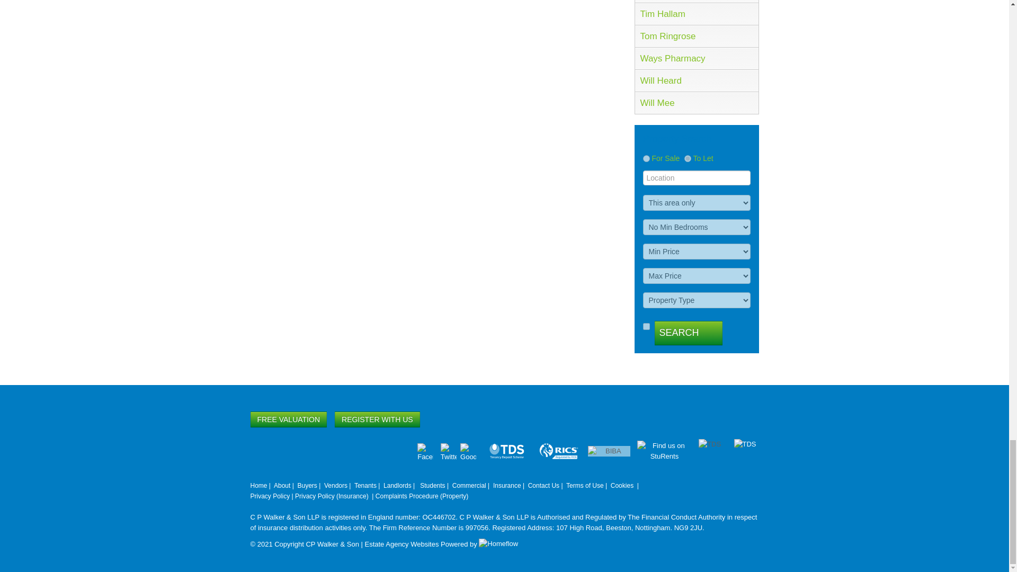 This screenshot has width=1017, height=572. Describe the element at coordinates (336, 486) in the screenshot. I see `Vendors` at that location.